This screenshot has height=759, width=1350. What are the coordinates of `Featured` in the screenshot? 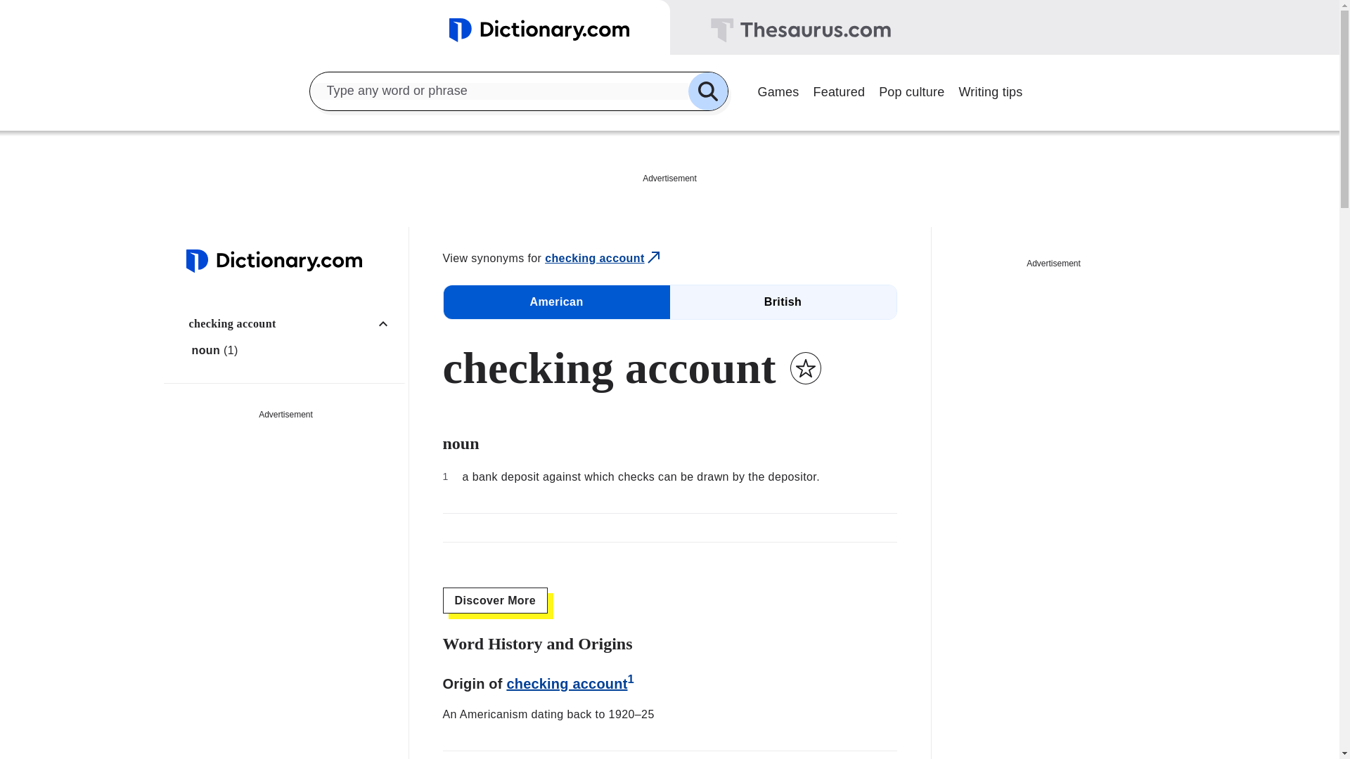 It's located at (839, 90).